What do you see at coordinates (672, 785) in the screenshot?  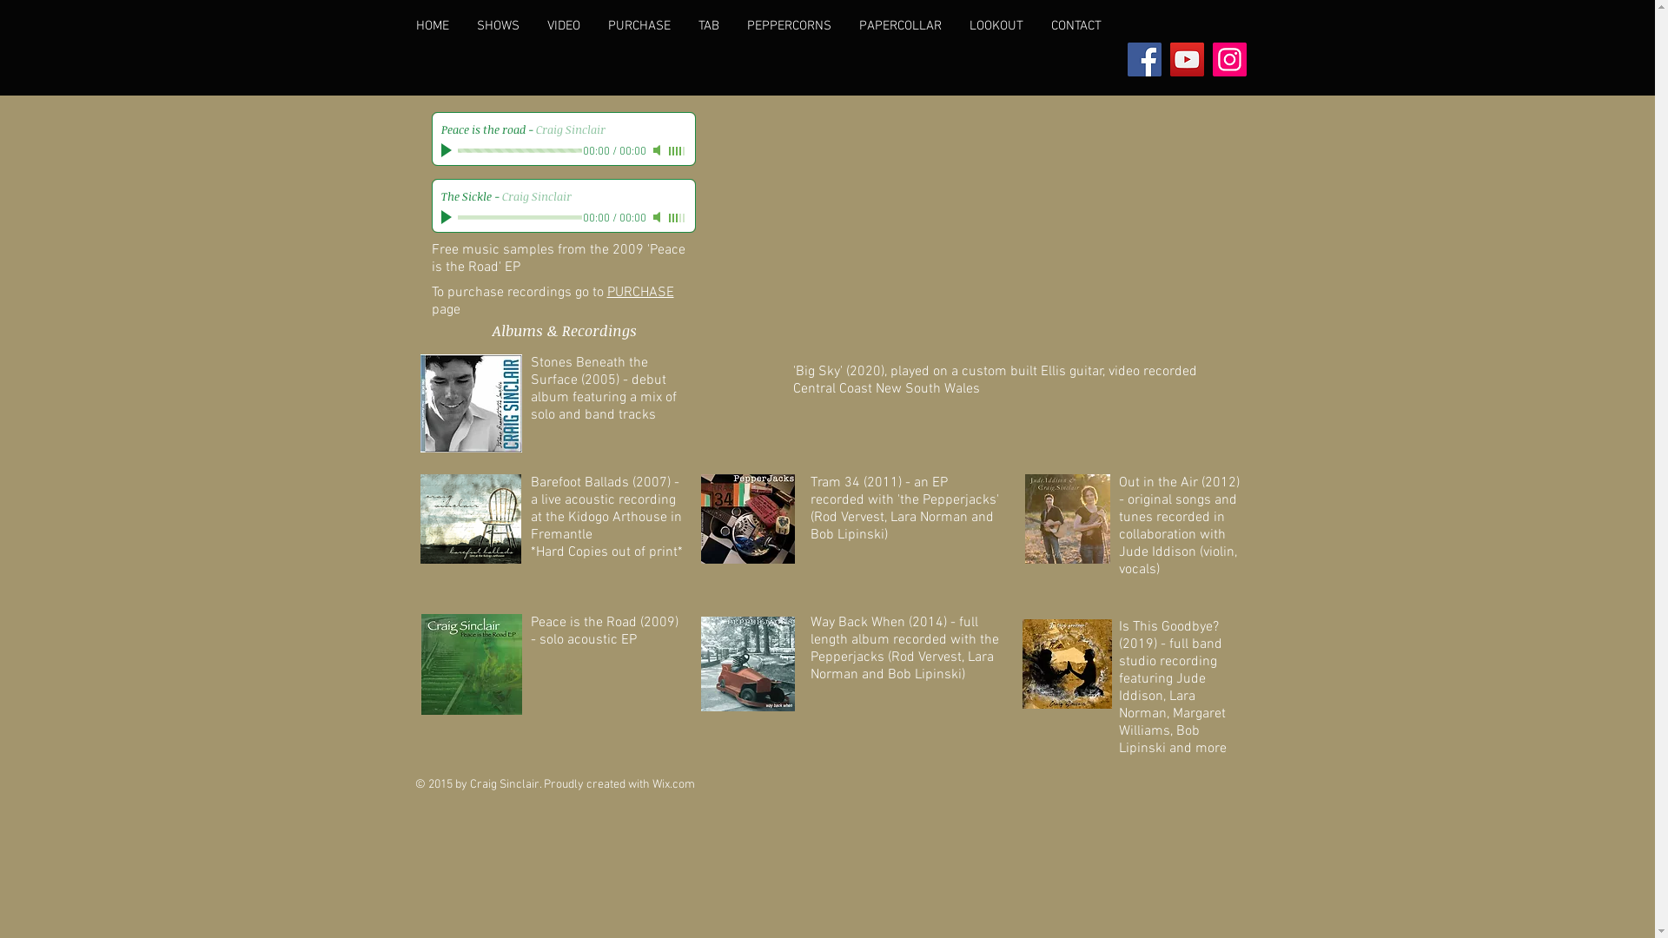 I see `Wix.com` at bounding box center [672, 785].